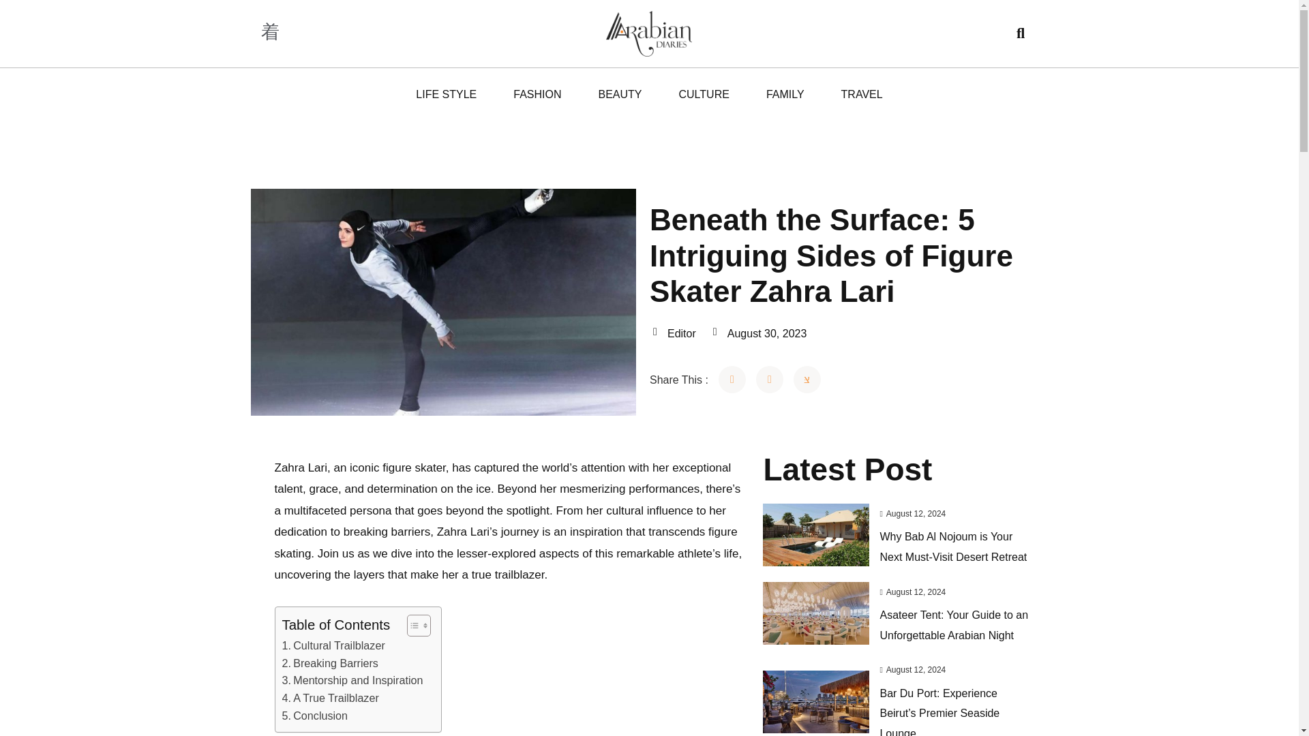 This screenshot has height=736, width=1309. What do you see at coordinates (352, 680) in the screenshot?
I see `Mentorship and Inspiration` at bounding box center [352, 680].